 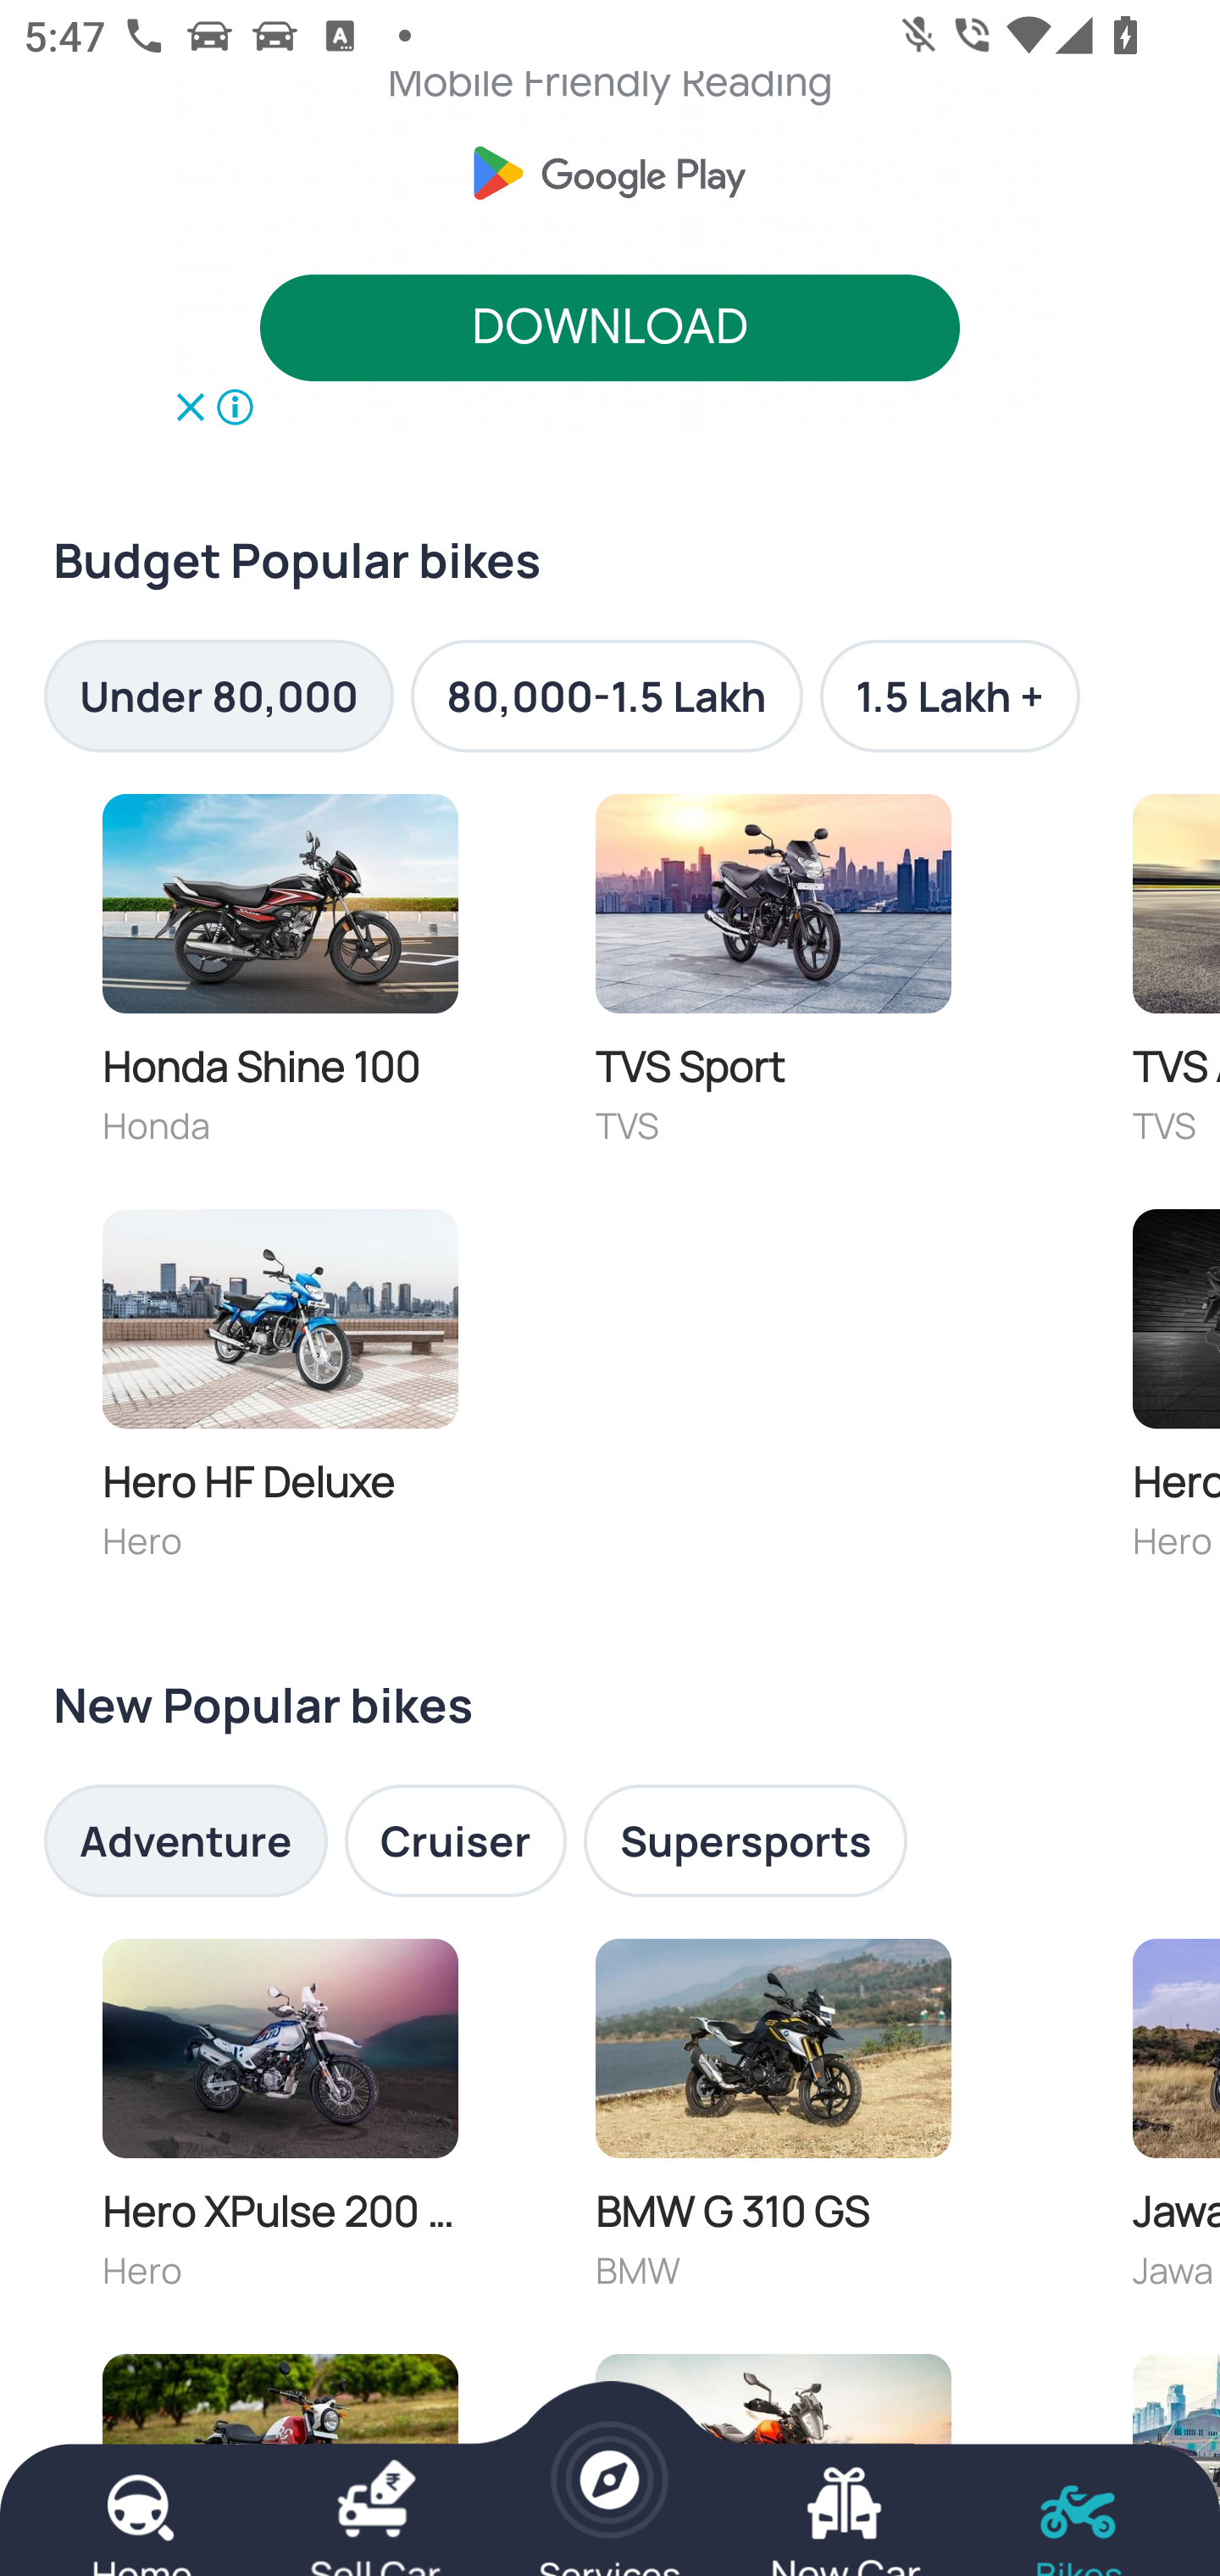 I want to click on TVS Sport TVS, so click(x=773, y=978).